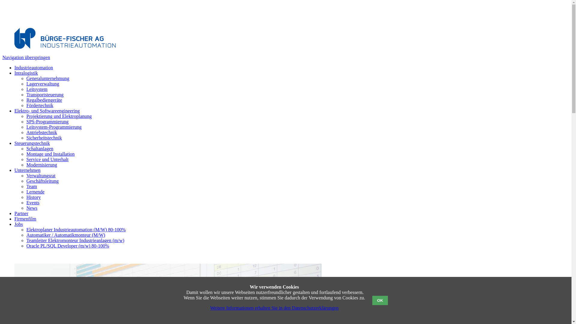  I want to click on Lagerverwaltung, so click(43, 84).